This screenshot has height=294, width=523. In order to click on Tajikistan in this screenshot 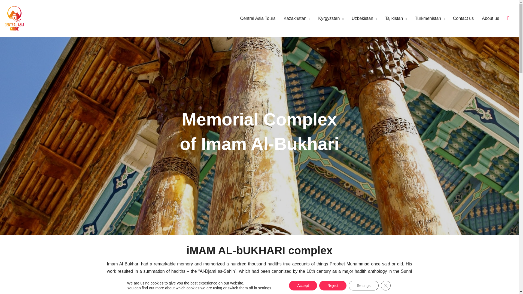, I will do `click(392, 19)`.